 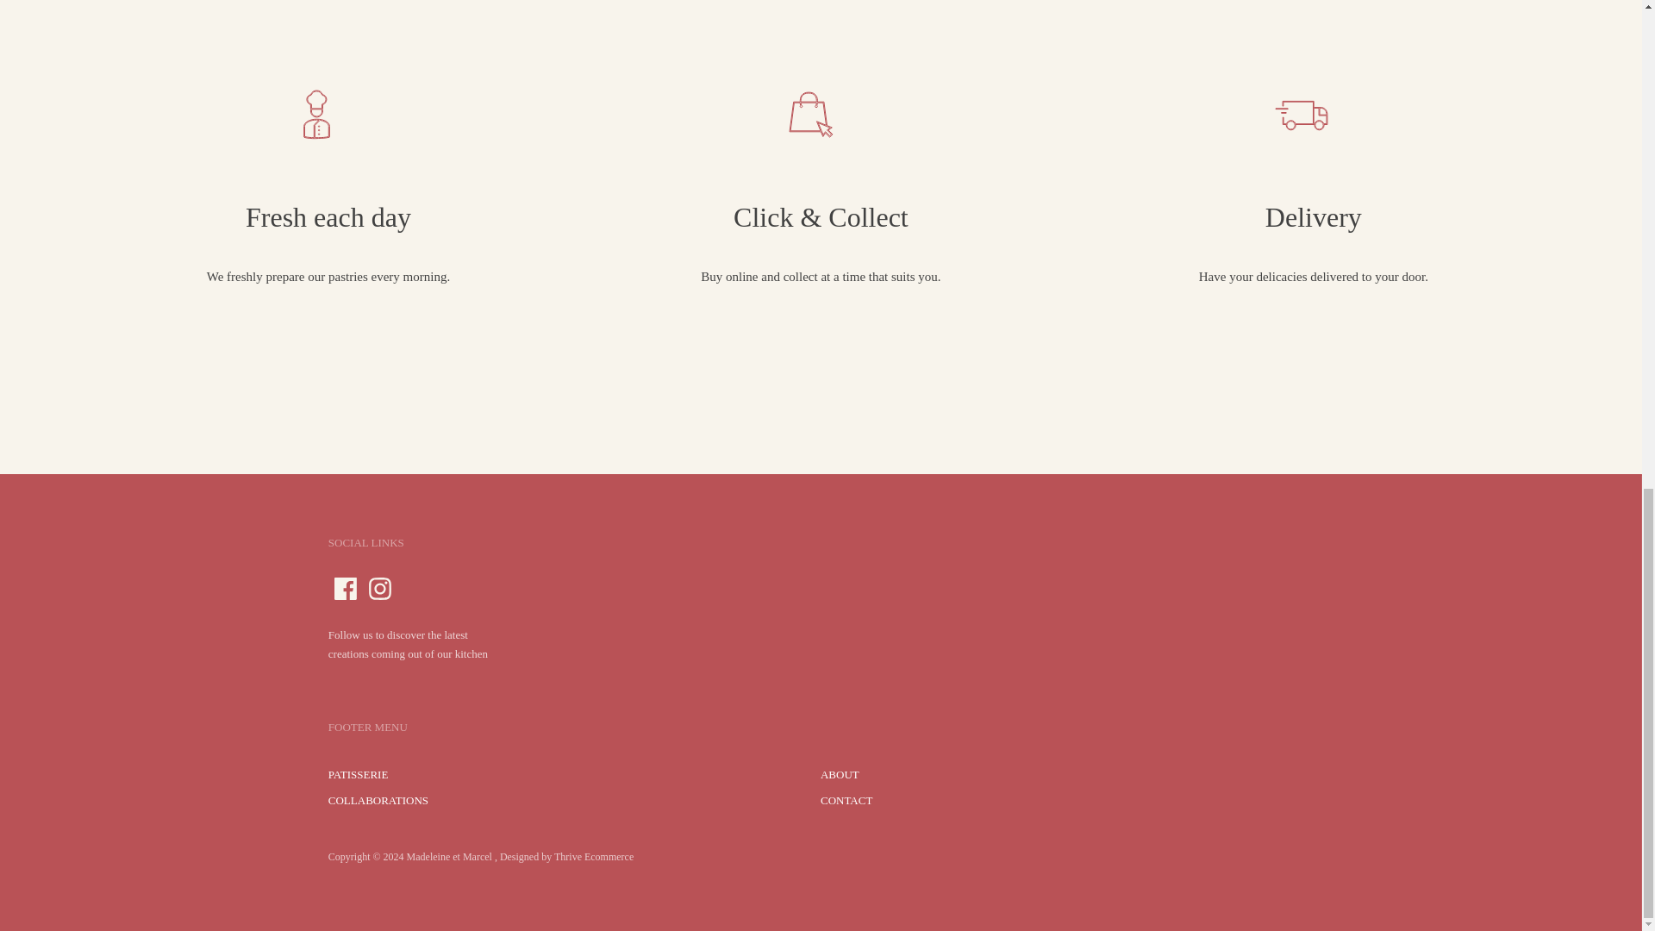 What do you see at coordinates (840, 774) in the screenshot?
I see `ABOUT` at bounding box center [840, 774].